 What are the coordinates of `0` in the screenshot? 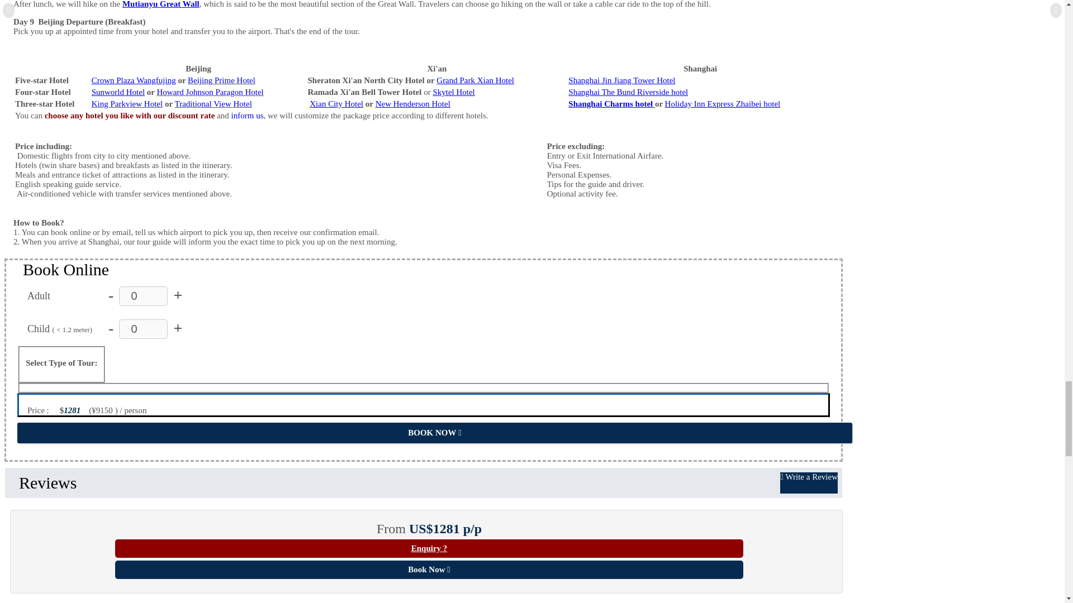 It's located at (143, 296).